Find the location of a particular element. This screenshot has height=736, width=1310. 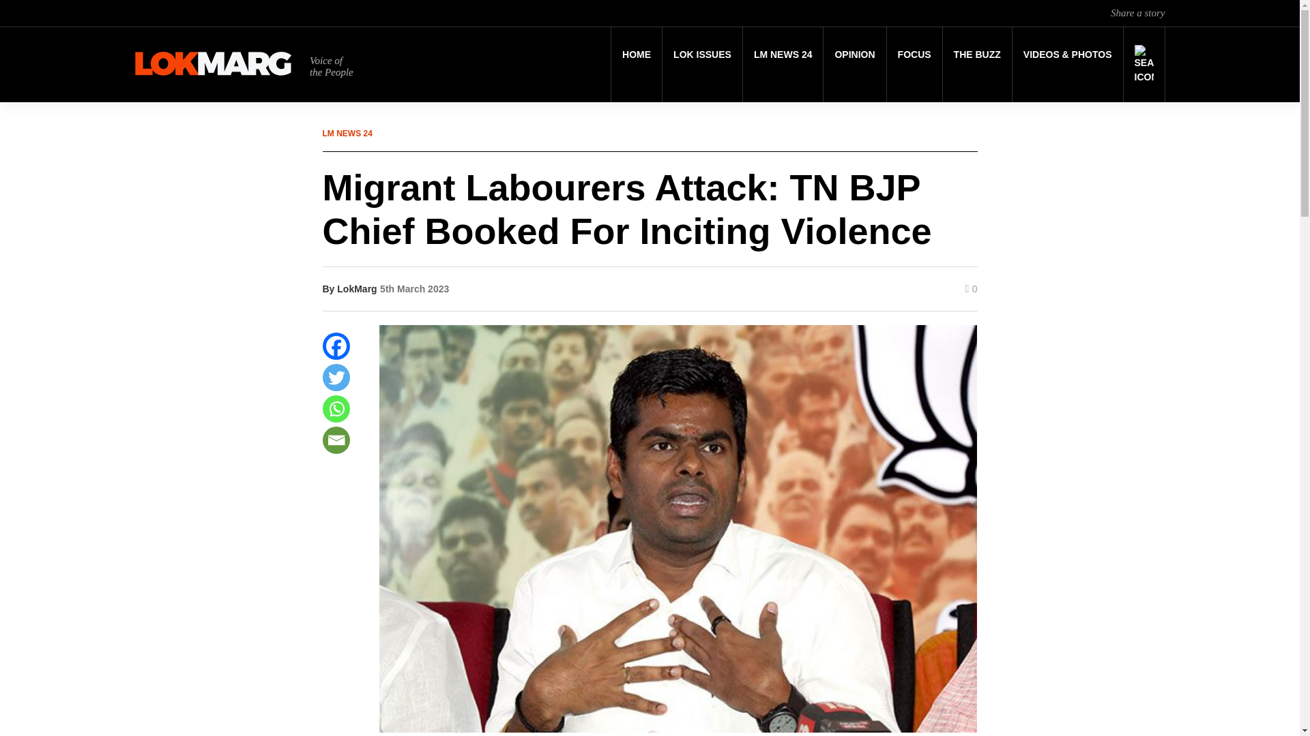

Opinion is located at coordinates (854, 55).